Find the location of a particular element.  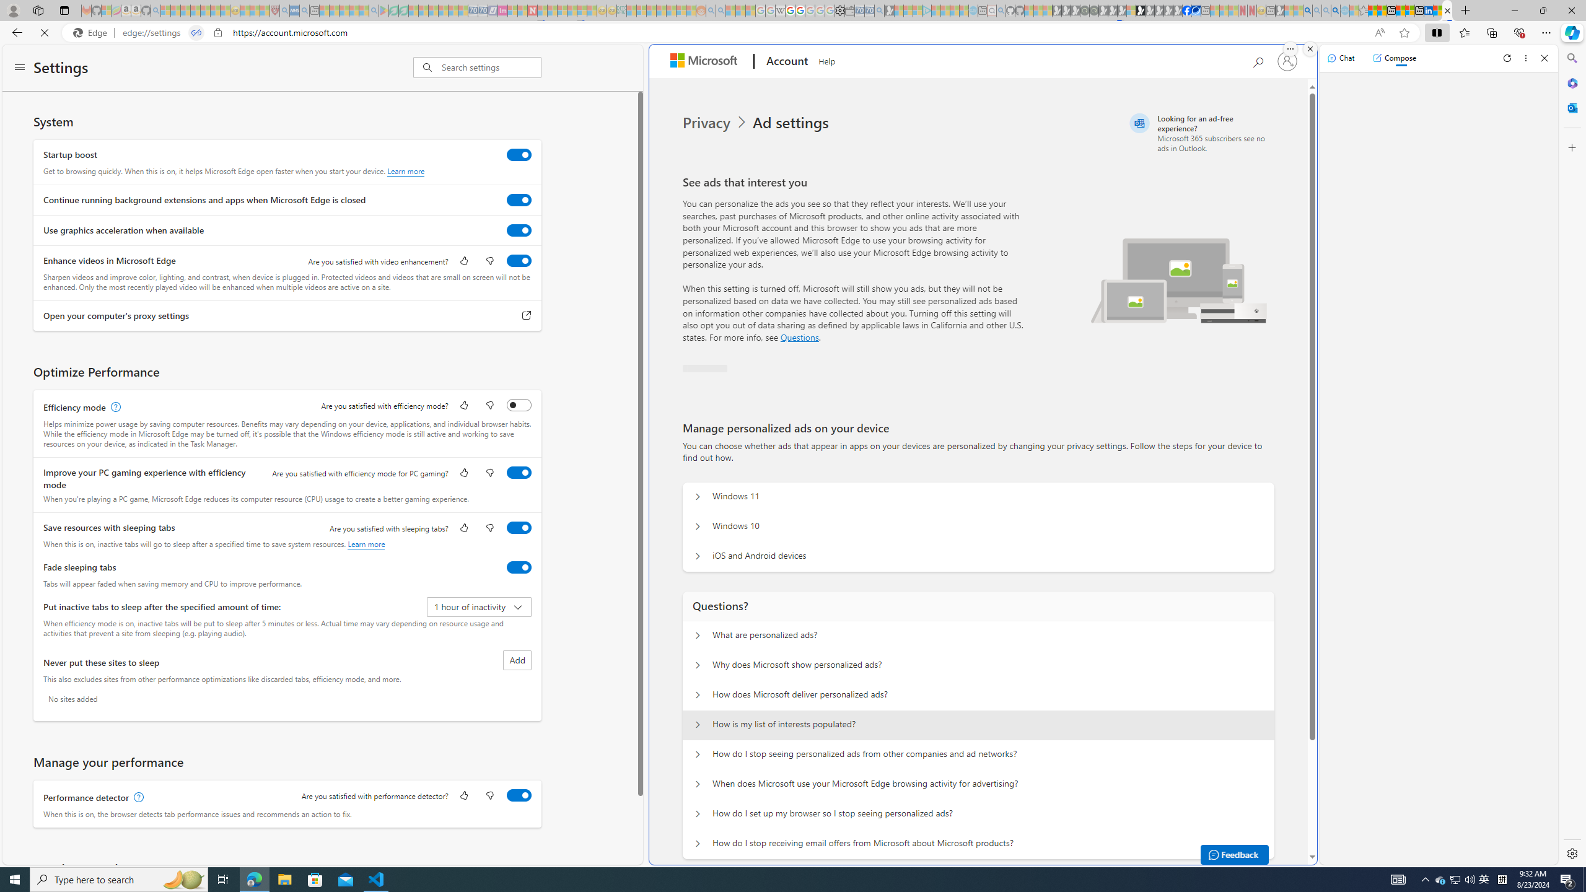

MSNBC - MSN - Sleeping is located at coordinates (632, 11).